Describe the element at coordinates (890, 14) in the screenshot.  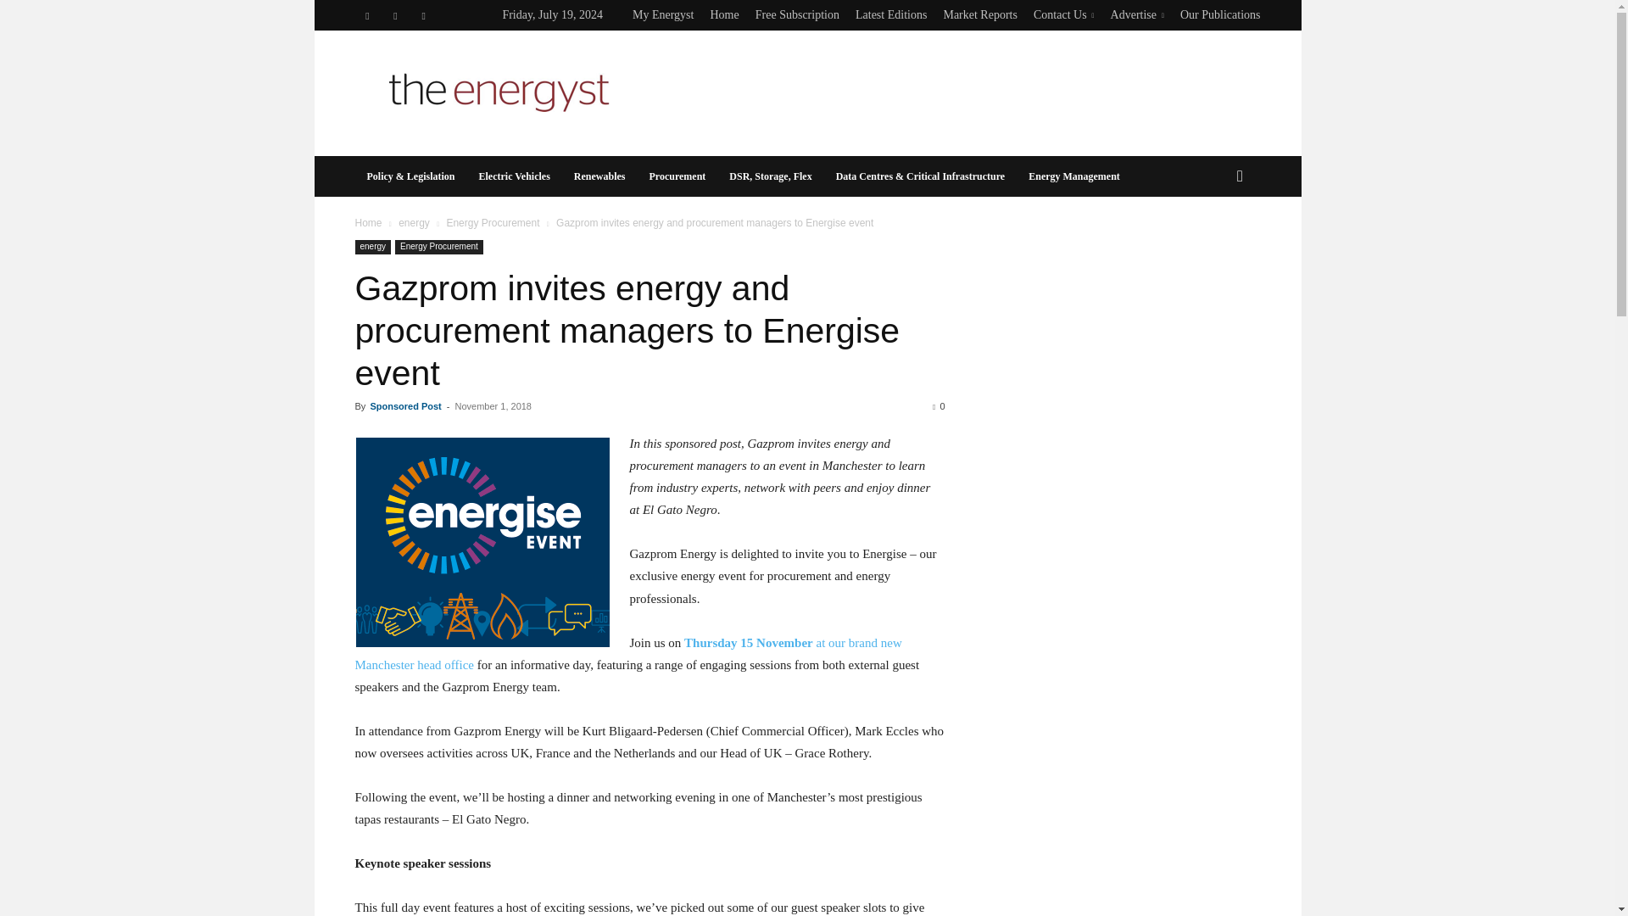
I see `Latest Editions` at that location.